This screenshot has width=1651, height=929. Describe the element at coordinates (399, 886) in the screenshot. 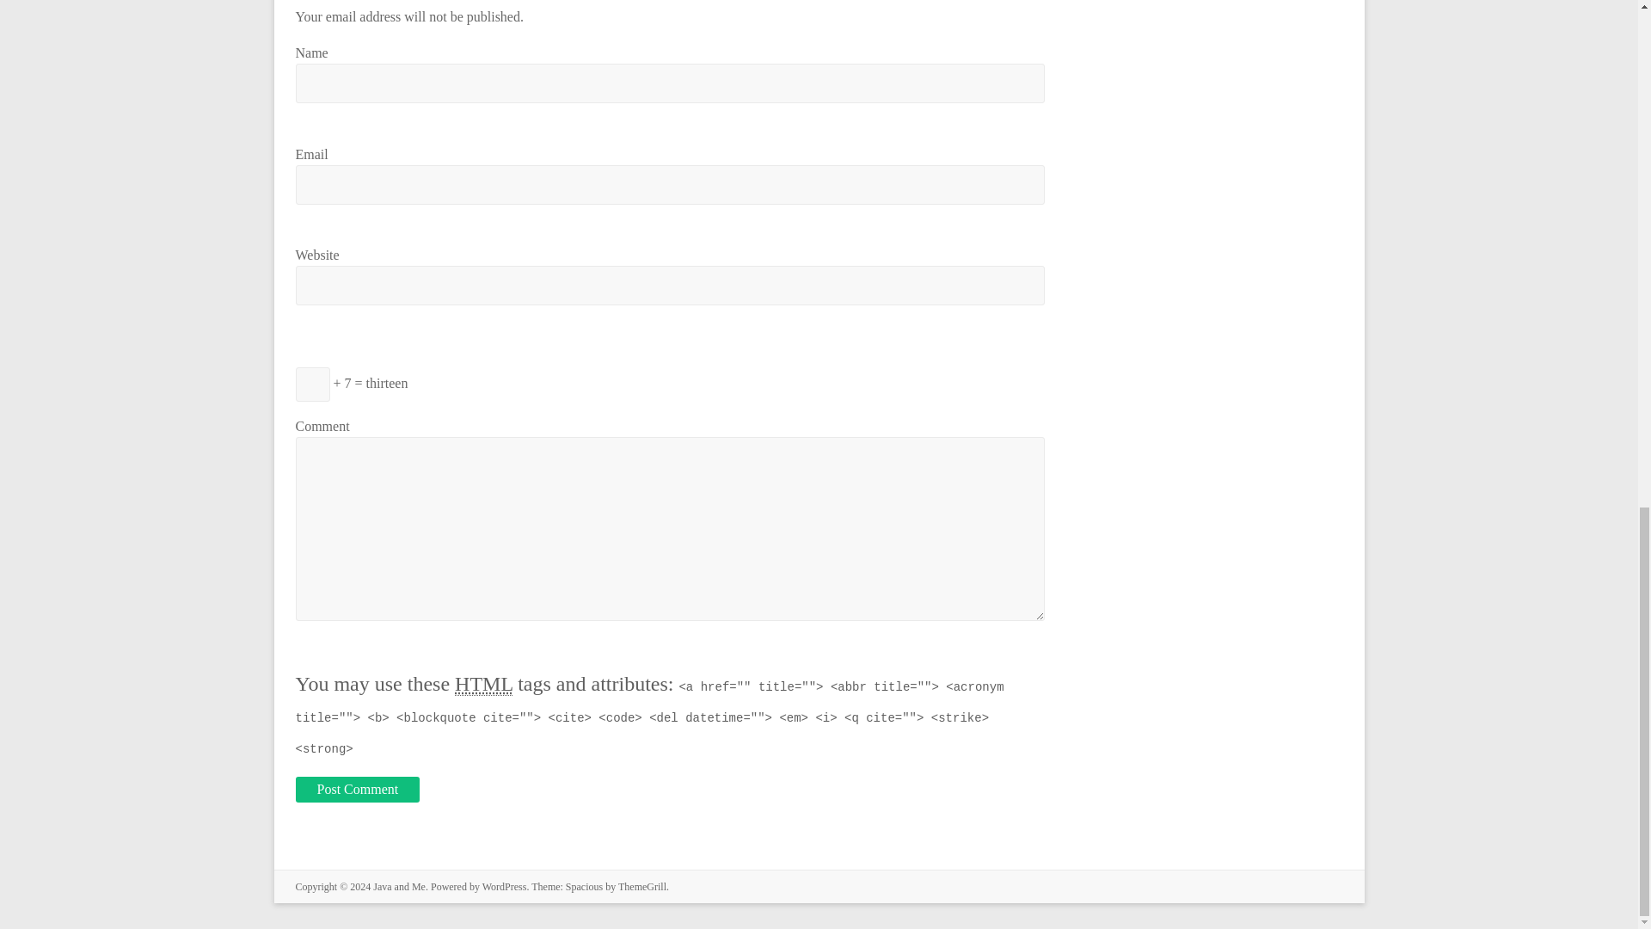

I see `Java and Me` at that location.